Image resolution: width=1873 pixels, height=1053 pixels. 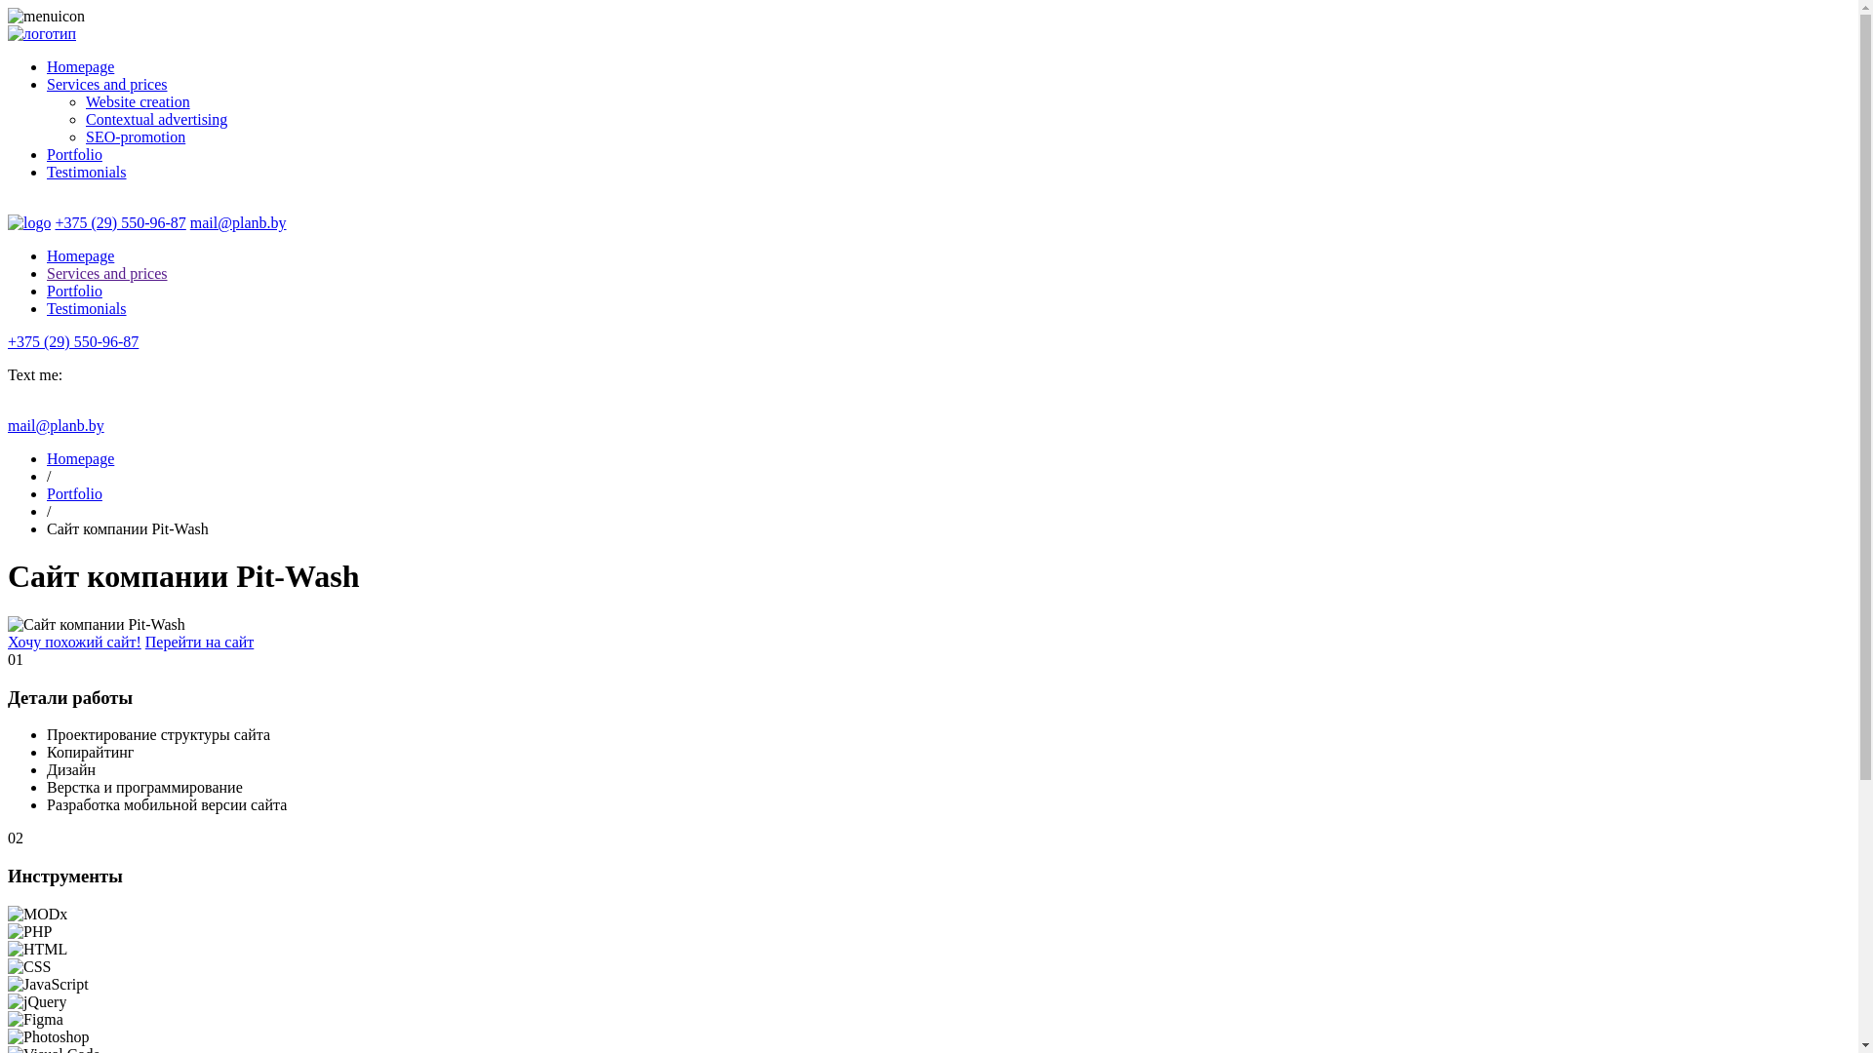 What do you see at coordinates (37, 1002) in the screenshot?
I see `jQuery` at bounding box center [37, 1002].